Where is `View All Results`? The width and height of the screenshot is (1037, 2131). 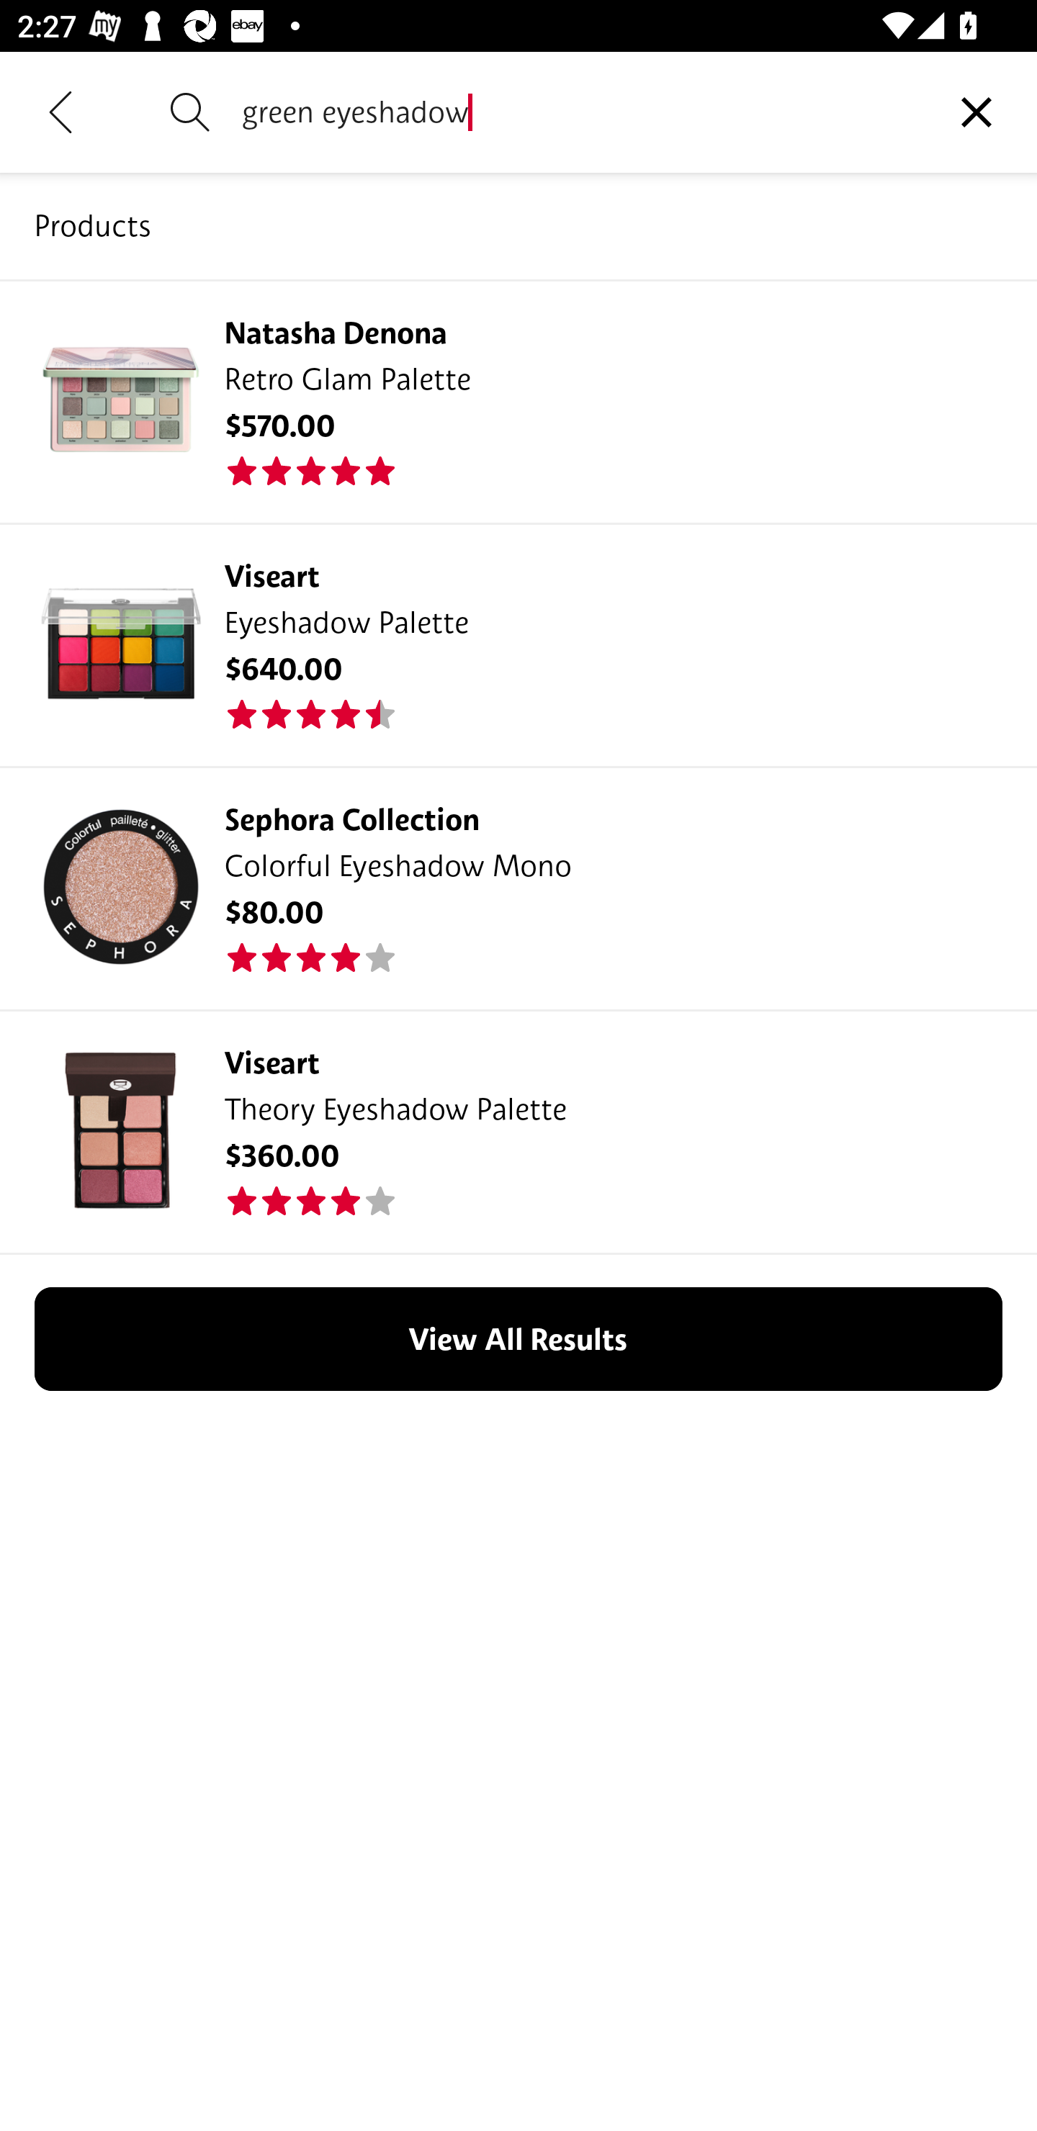
View All Results is located at coordinates (518, 1339).